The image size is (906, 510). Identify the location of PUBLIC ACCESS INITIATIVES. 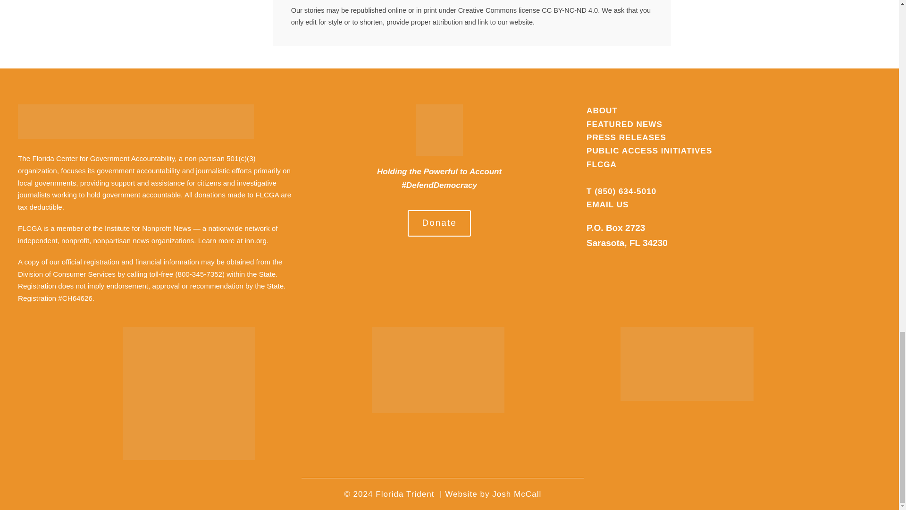
(649, 151).